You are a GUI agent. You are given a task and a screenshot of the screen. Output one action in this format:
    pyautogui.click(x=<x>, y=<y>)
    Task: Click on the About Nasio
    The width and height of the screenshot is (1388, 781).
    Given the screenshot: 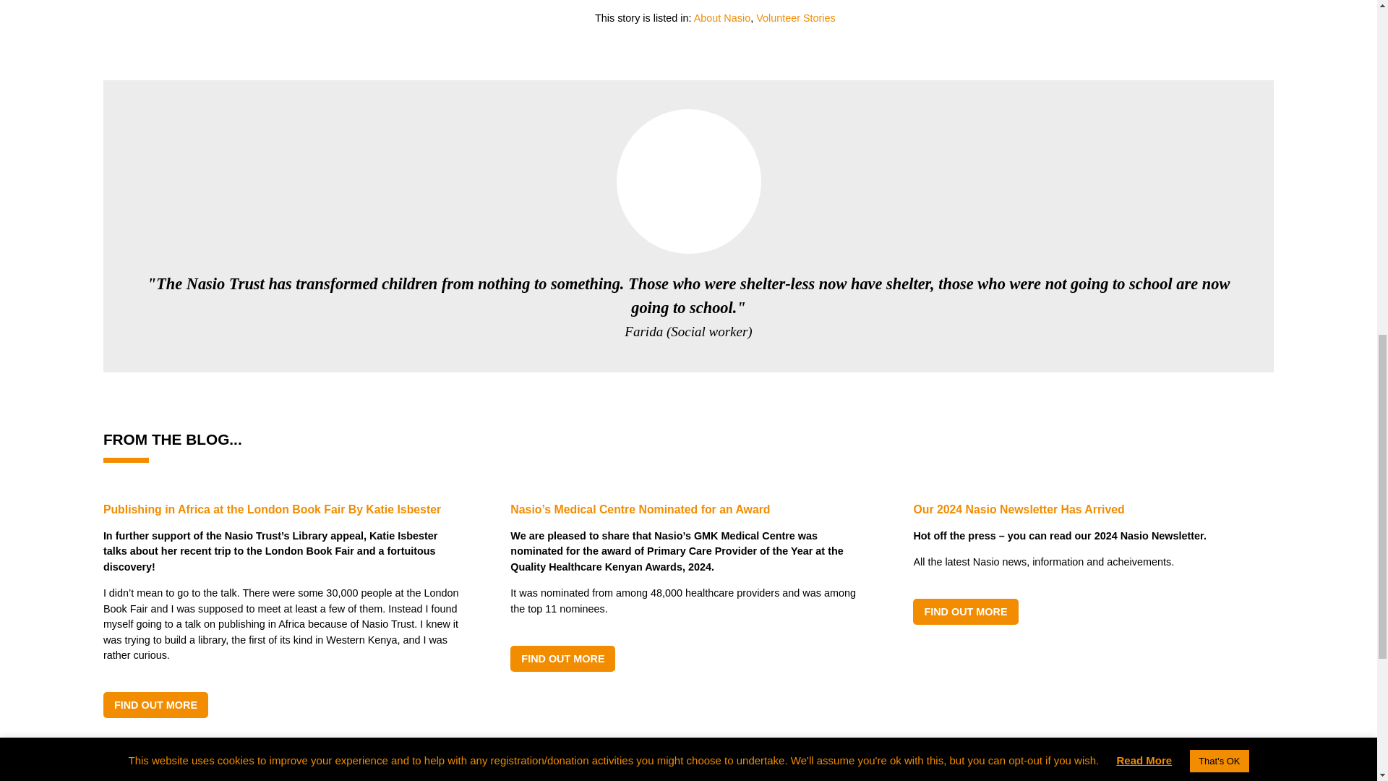 What is the action you would take?
    pyautogui.click(x=722, y=18)
    